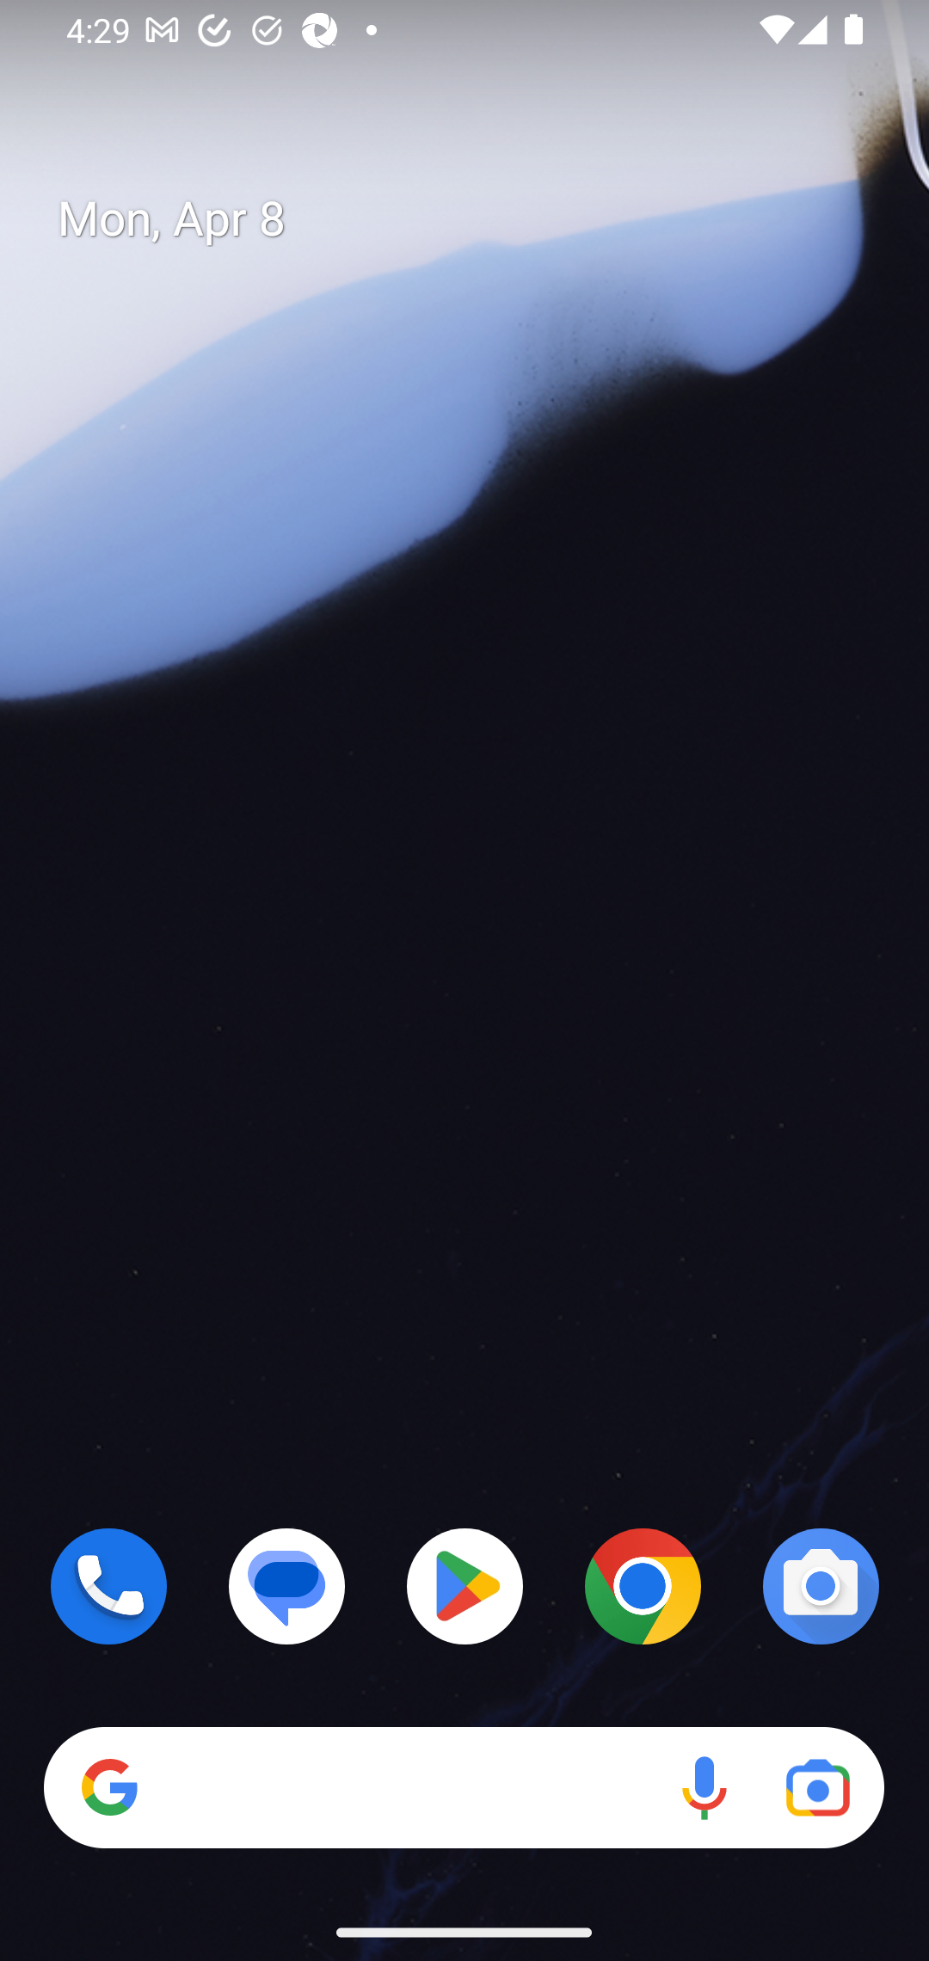 This screenshot has height=1961, width=929. I want to click on Mon, Apr 8, so click(483, 219).